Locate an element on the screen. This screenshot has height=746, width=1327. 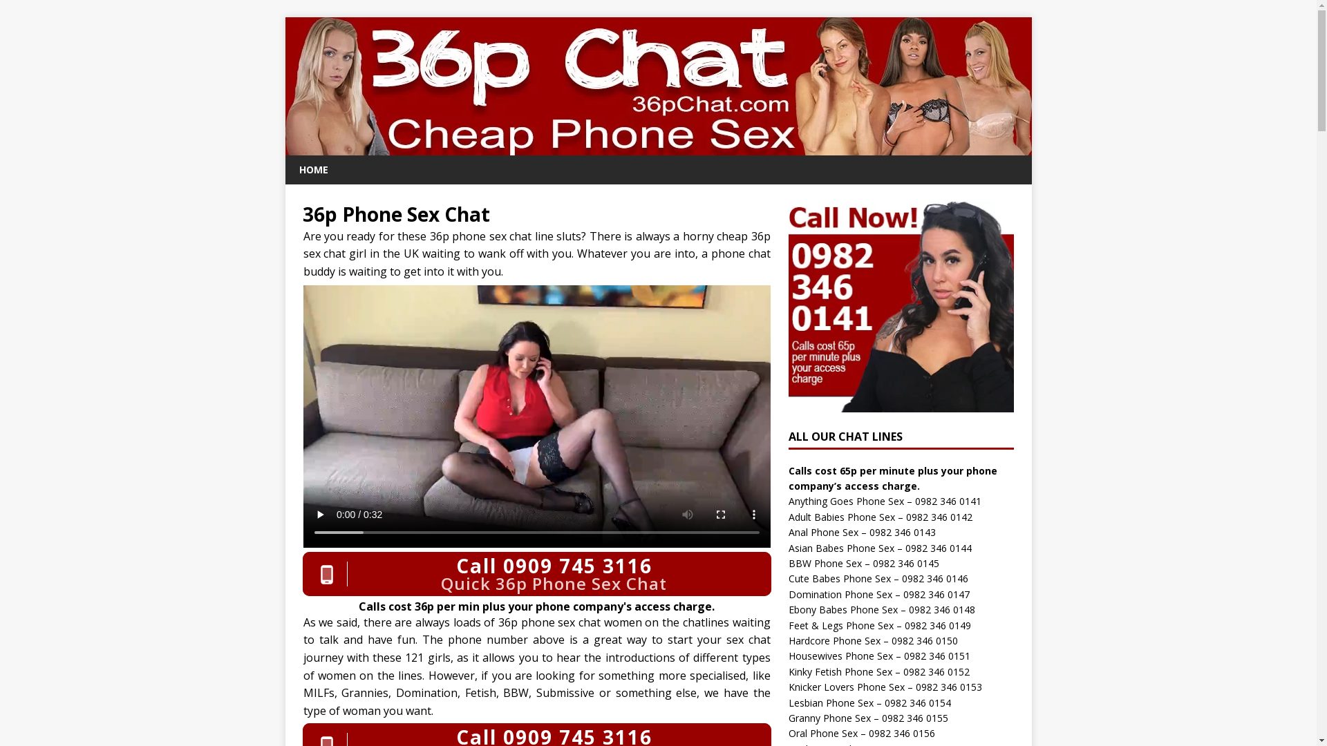
HOME is located at coordinates (312, 170).